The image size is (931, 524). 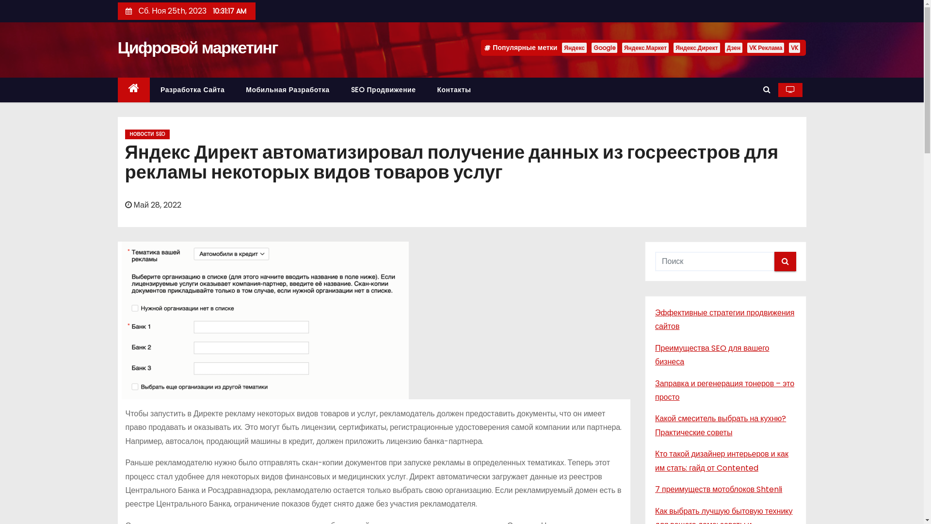 What do you see at coordinates (134, 90) in the screenshot?
I see `Home` at bounding box center [134, 90].